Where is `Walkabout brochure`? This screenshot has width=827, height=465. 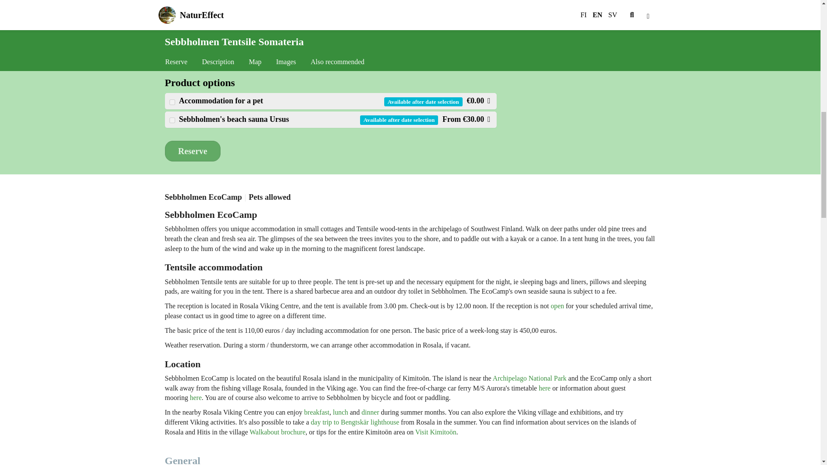
Walkabout brochure is located at coordinates (277, 431).